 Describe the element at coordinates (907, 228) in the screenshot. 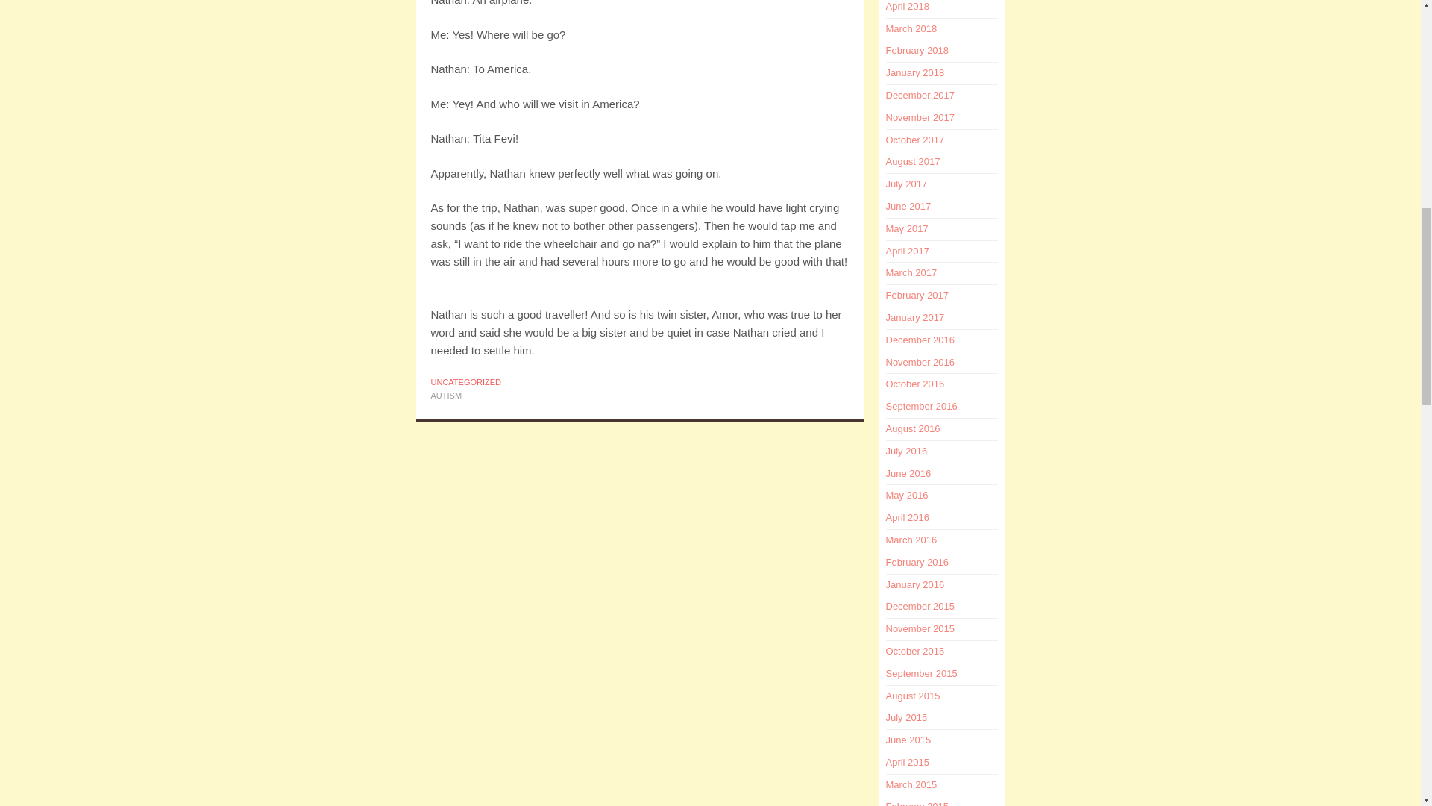

I see `May 2017` at that location.